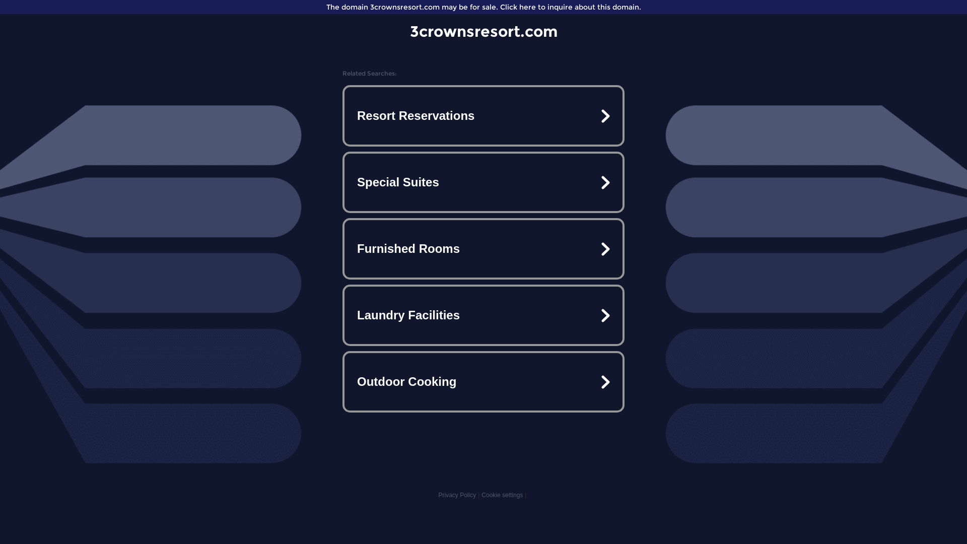 Image resolution: width=967 pixels, height=544 pixels. Describe the element at coordinates (483, 315) in the screenshot. I see `Laundry Facilities` at that location.